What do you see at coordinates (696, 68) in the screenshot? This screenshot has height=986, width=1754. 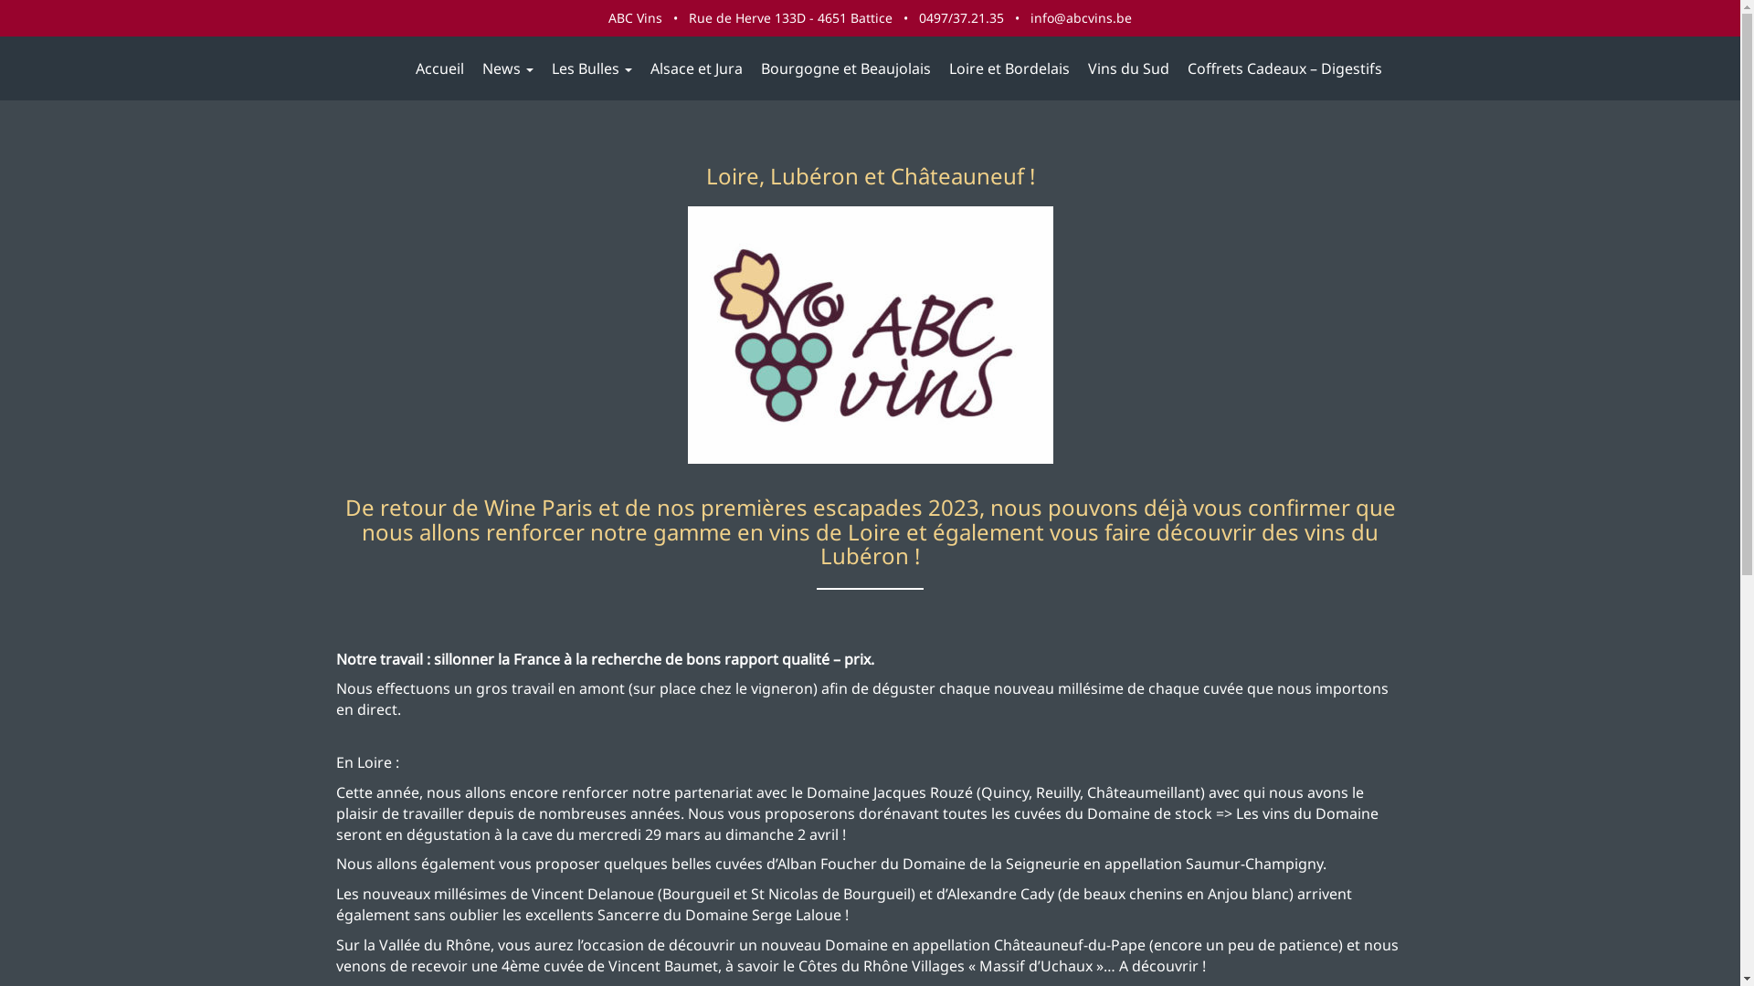 I see `Alsace et Jura` at bounding box center [696, 68].